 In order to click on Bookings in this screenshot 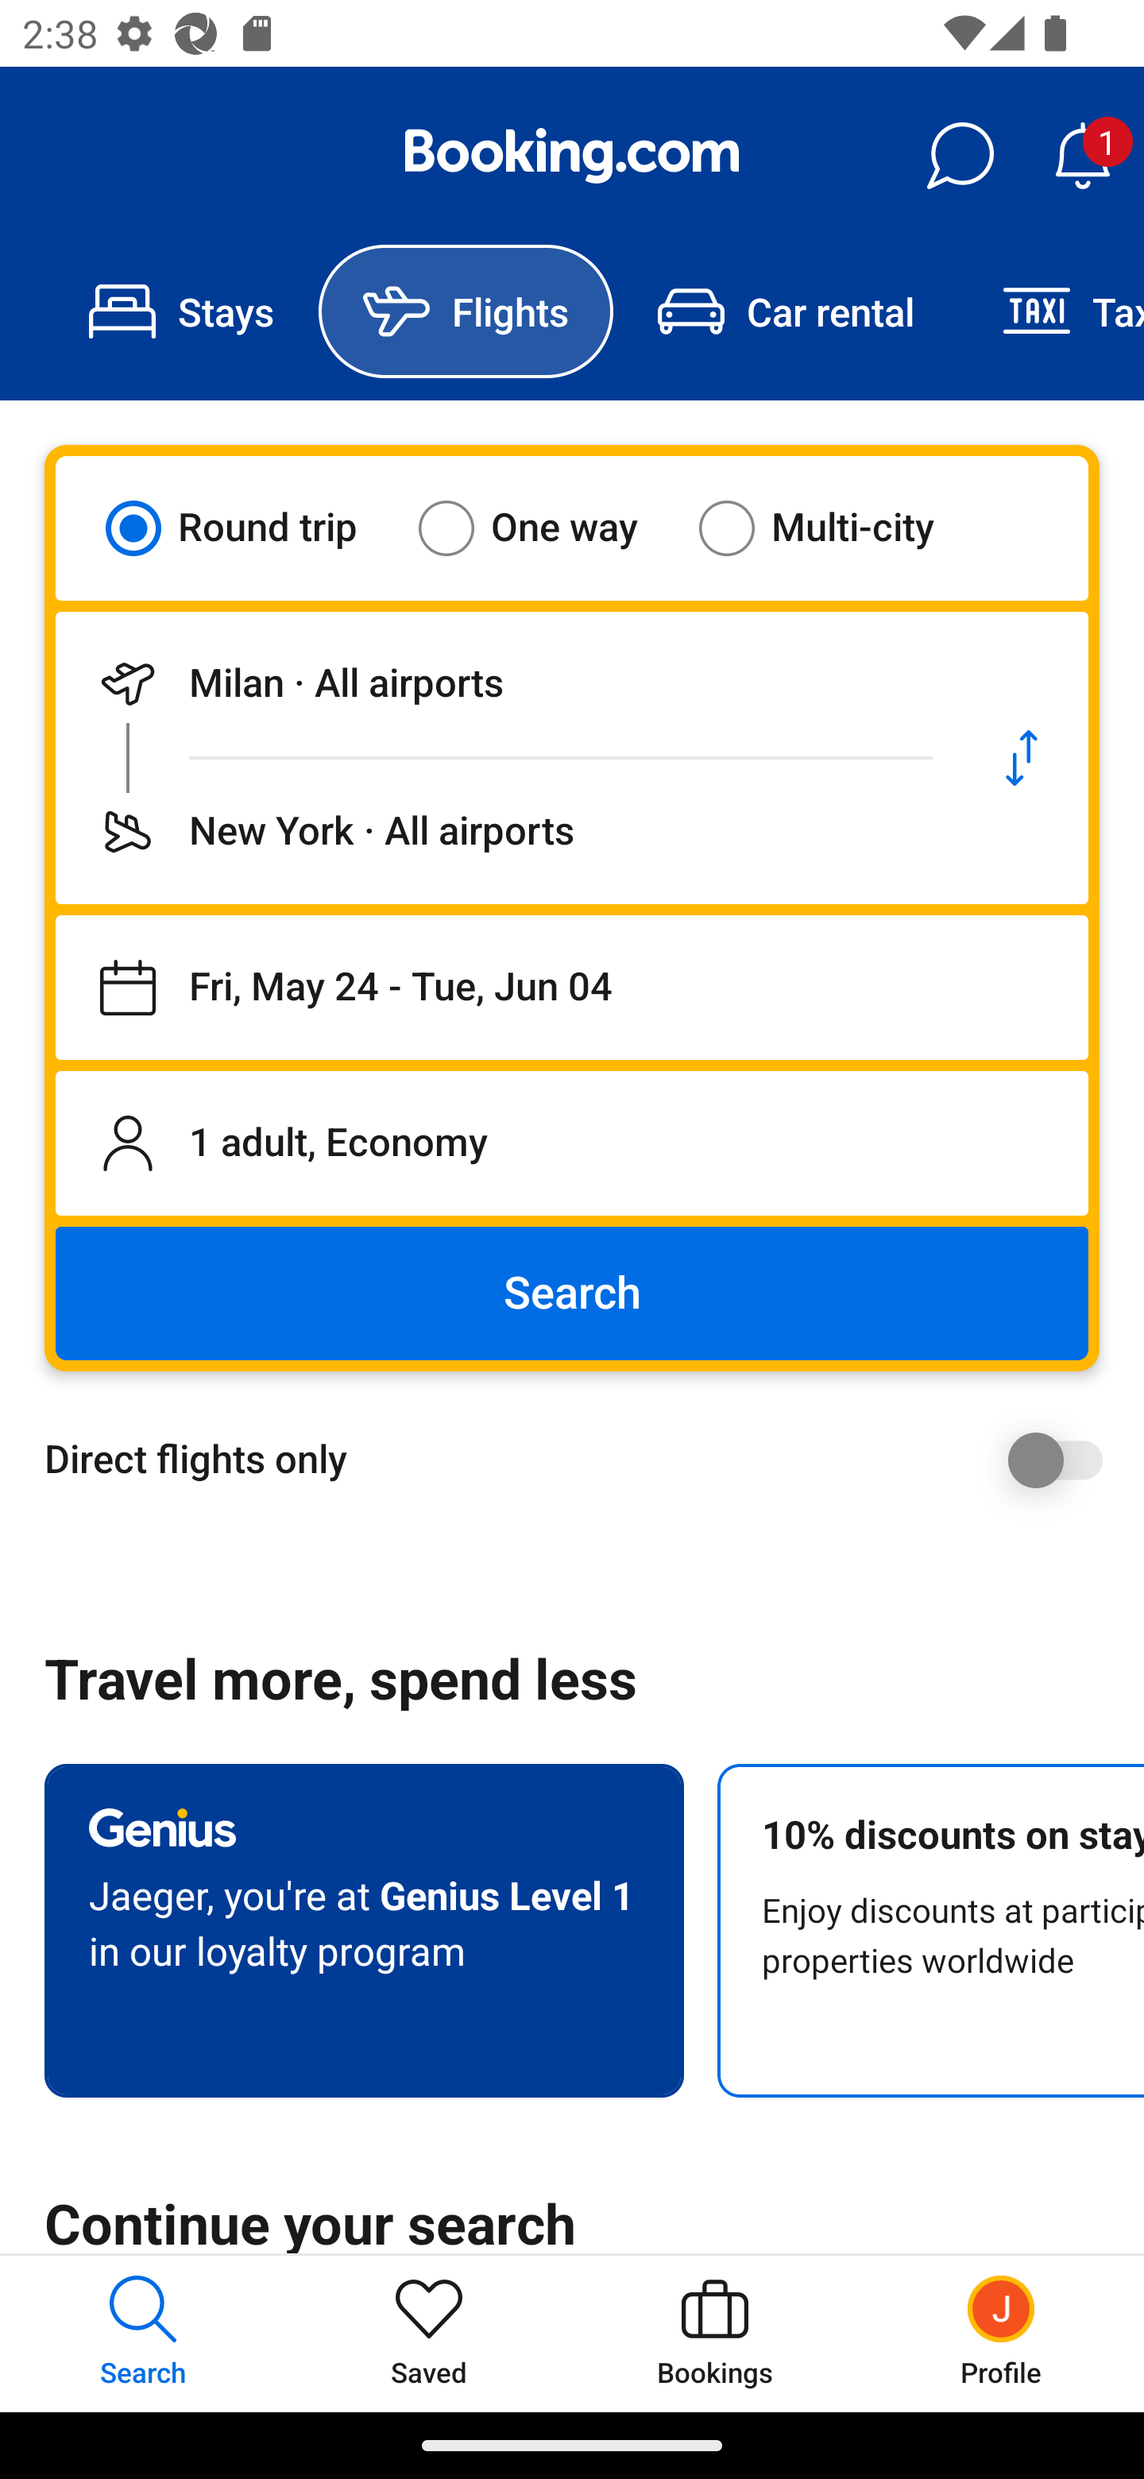, I will do `click(715, 2333)`.